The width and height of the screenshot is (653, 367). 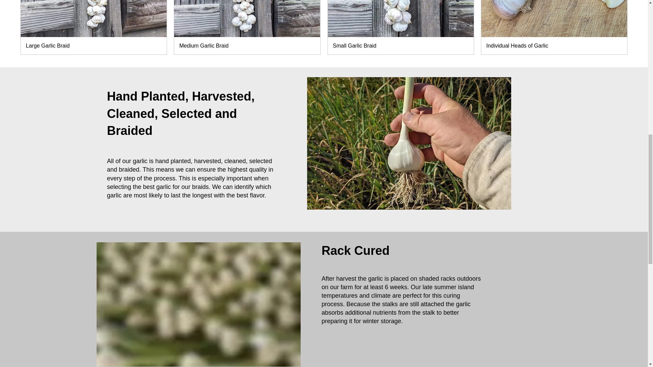 I want to click on Large Garlic Braid, so click(x=94, y=46).